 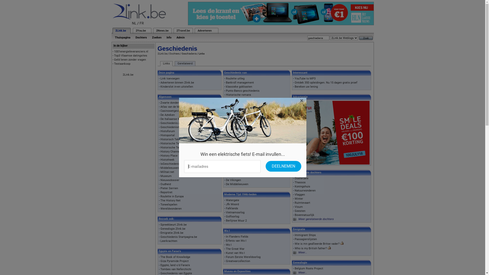 I want to click on Wie is mn geallieerde Britse vader?, so click(x=317, y=244).